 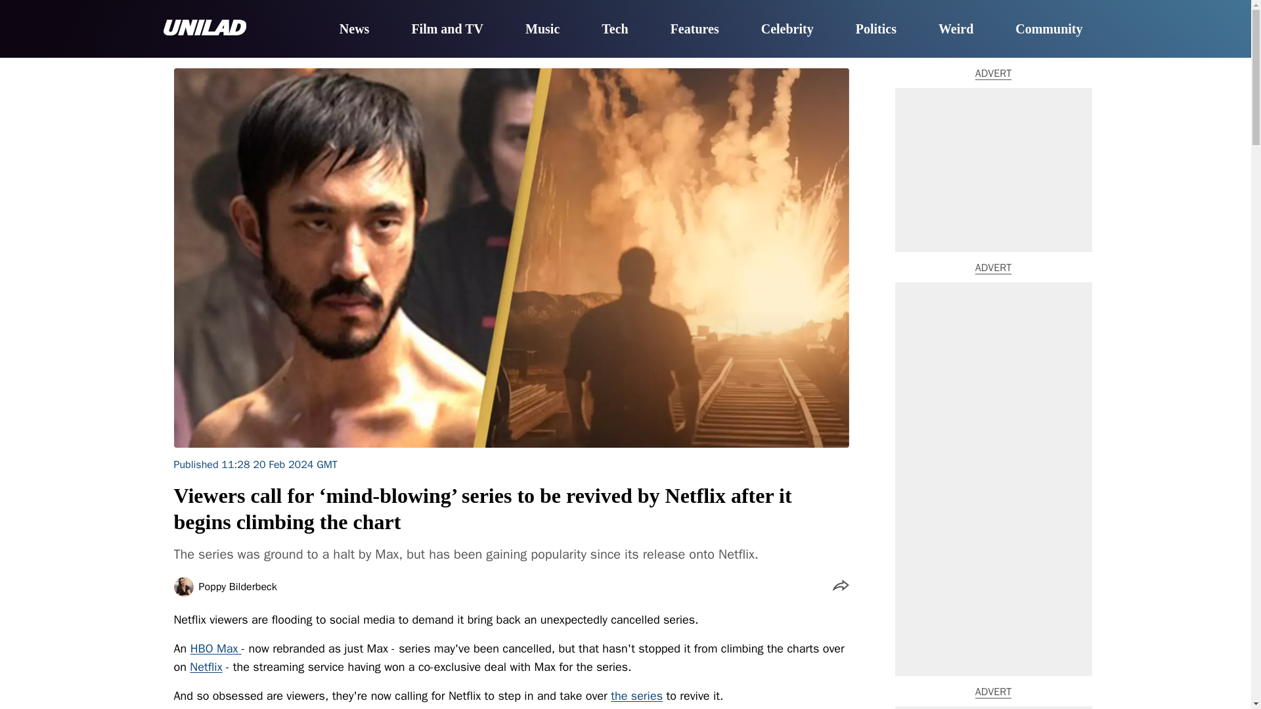 I want to click on the series, so click(x=636, y=696).